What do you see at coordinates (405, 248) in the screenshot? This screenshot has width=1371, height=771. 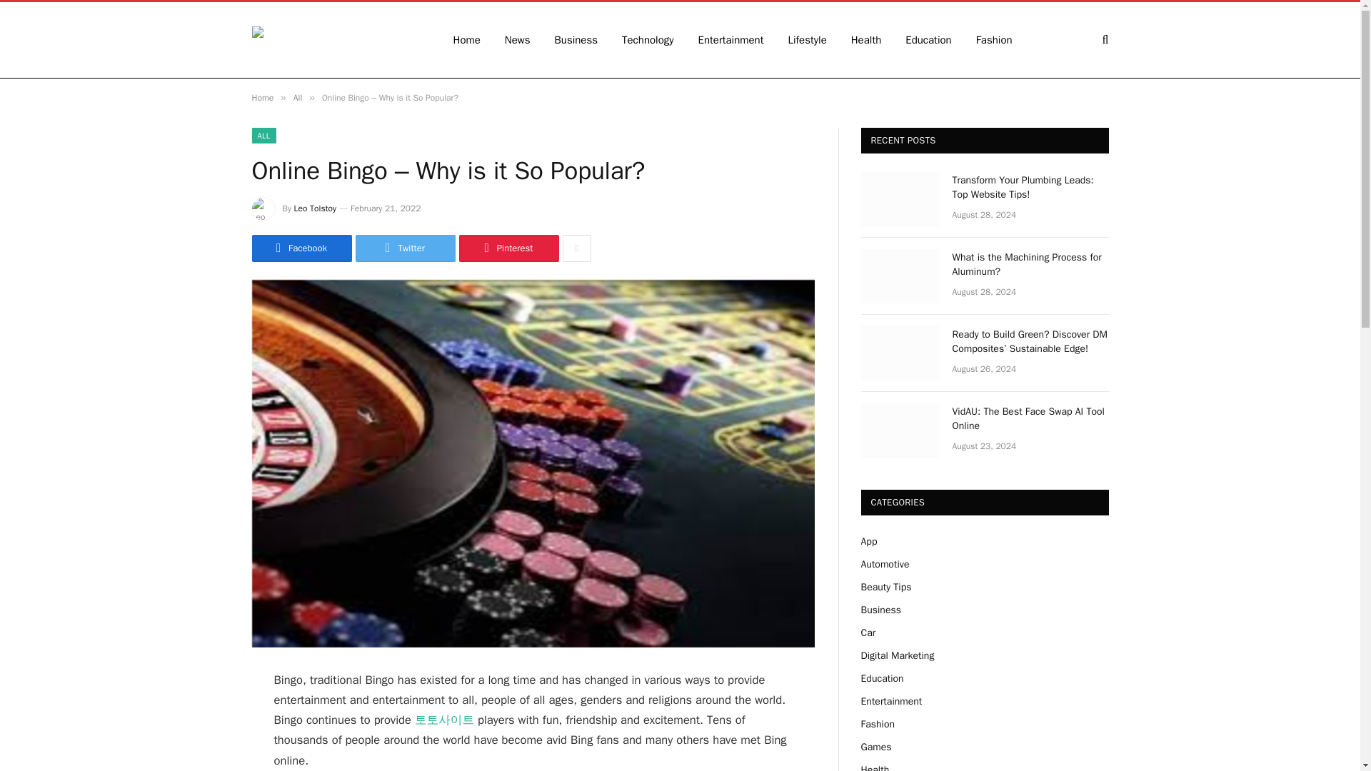 I see `Twitter` at bounding box center [405, 248].